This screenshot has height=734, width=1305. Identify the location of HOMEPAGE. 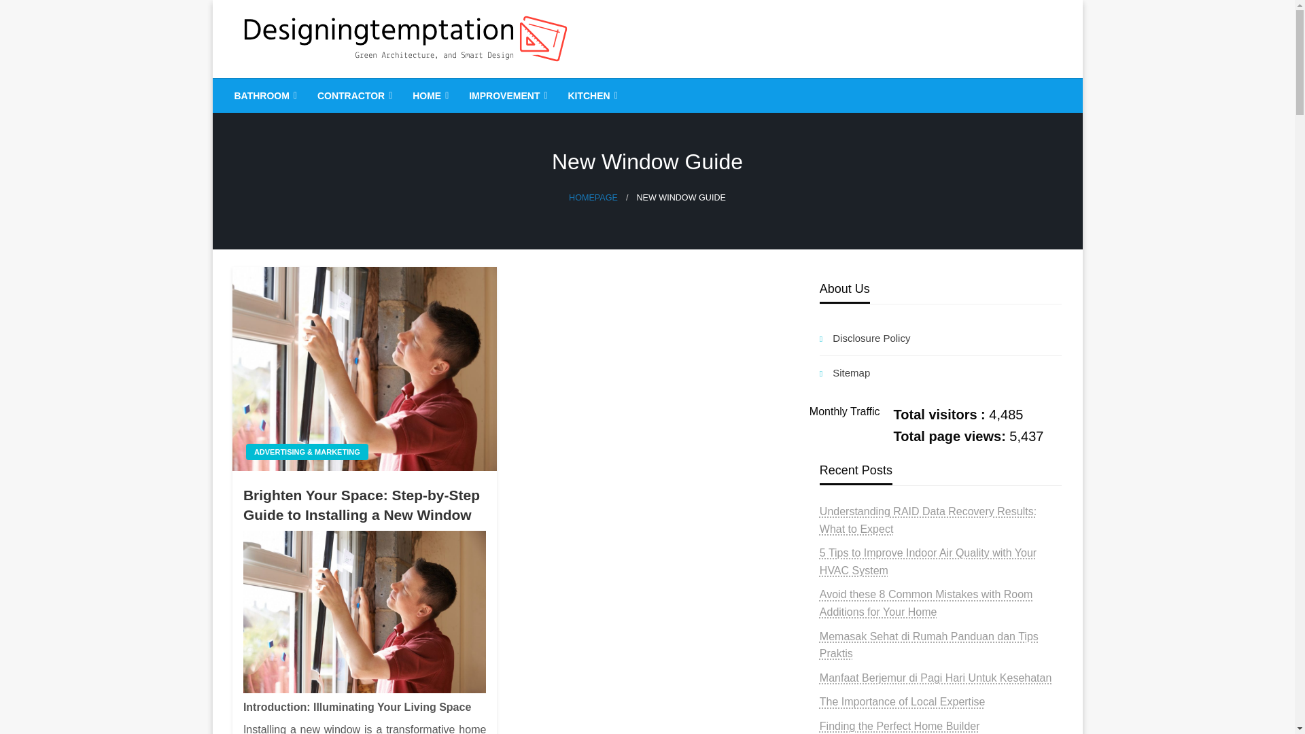
(593, 198).